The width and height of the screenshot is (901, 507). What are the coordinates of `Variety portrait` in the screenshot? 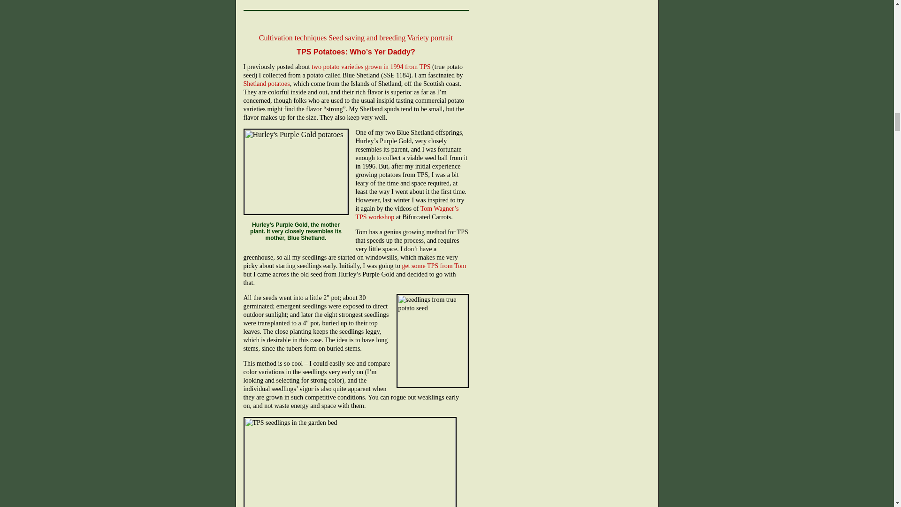 It's located at (430, 38).